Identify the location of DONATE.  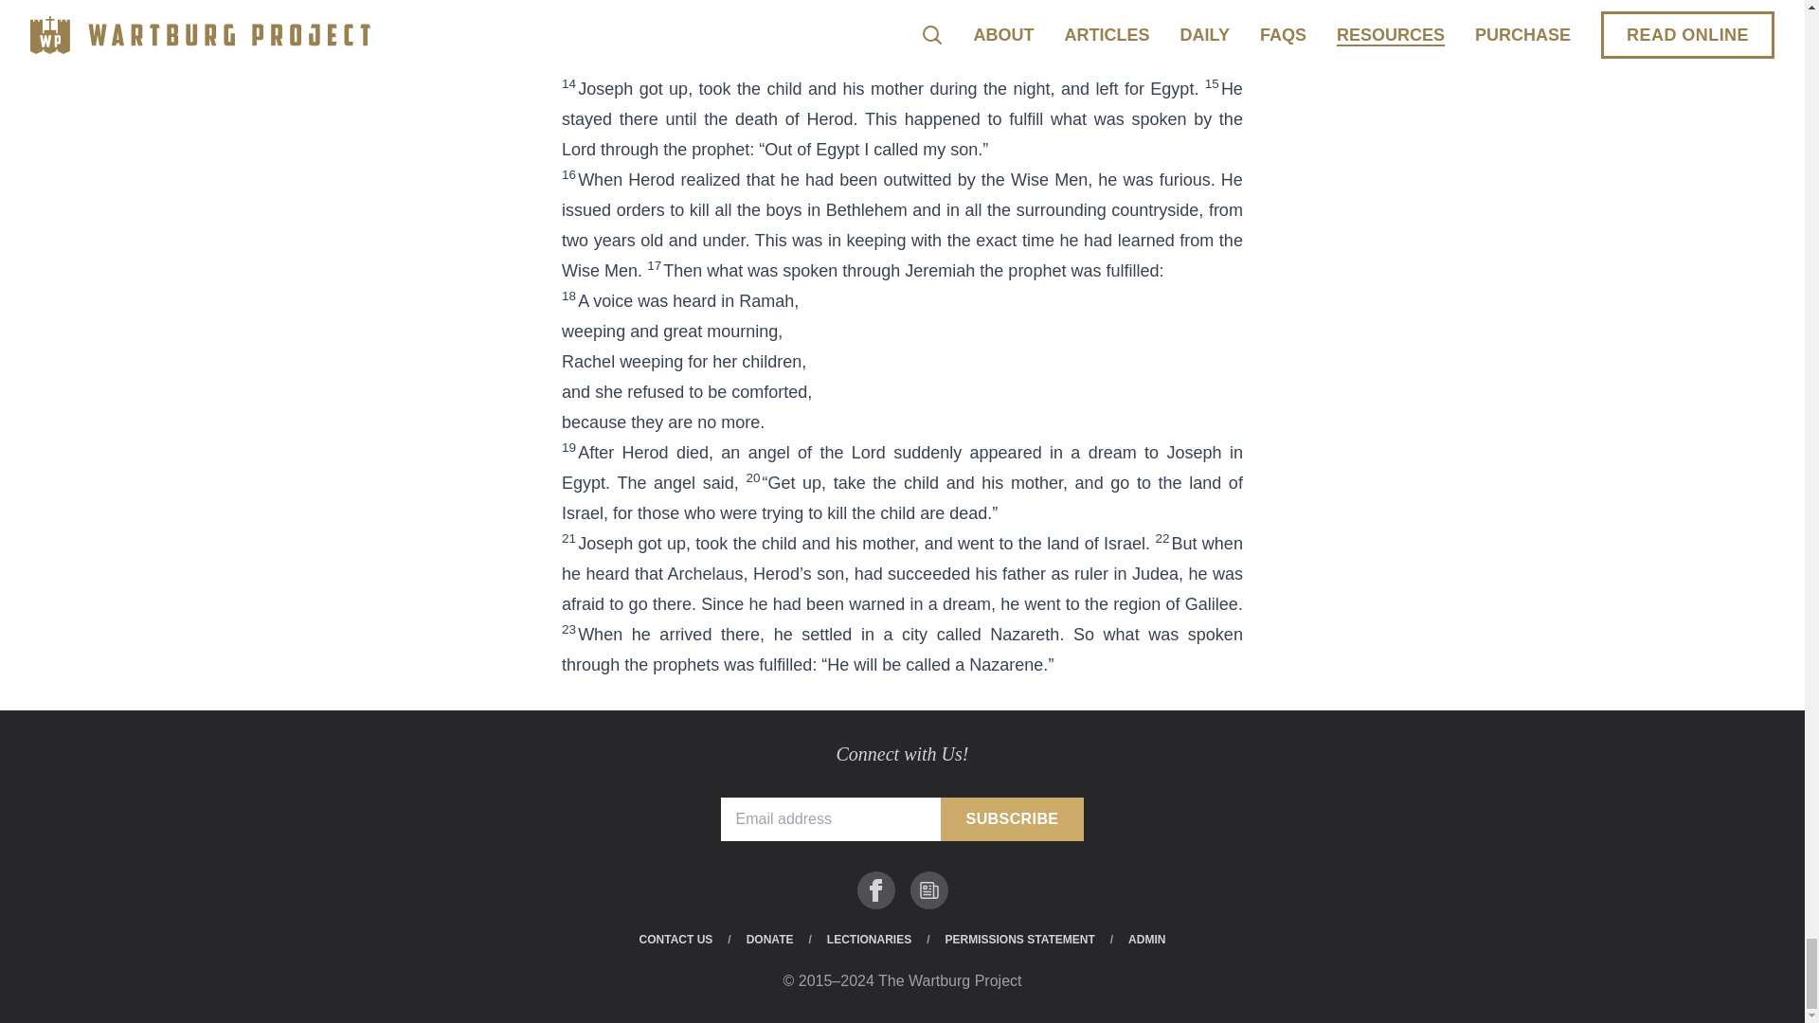
(769, 940).